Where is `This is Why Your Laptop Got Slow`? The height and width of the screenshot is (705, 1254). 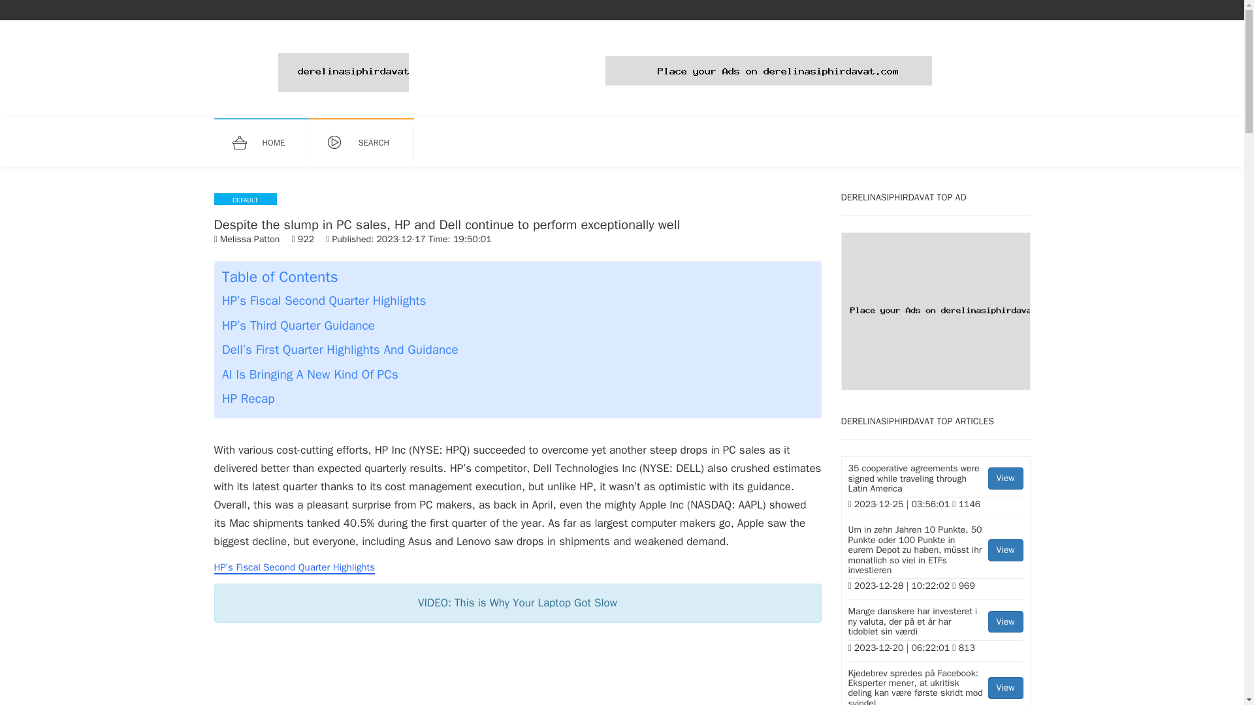
This is Why Your Laptop Got Slow is located at coordinates (517, 670).